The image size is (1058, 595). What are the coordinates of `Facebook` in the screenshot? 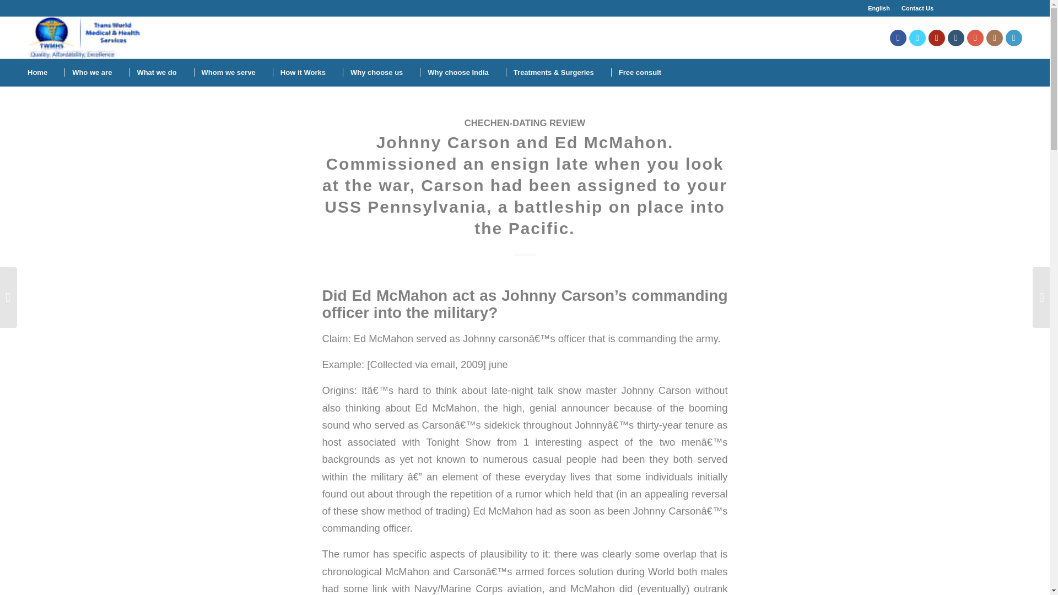 It's located at (898, 38).